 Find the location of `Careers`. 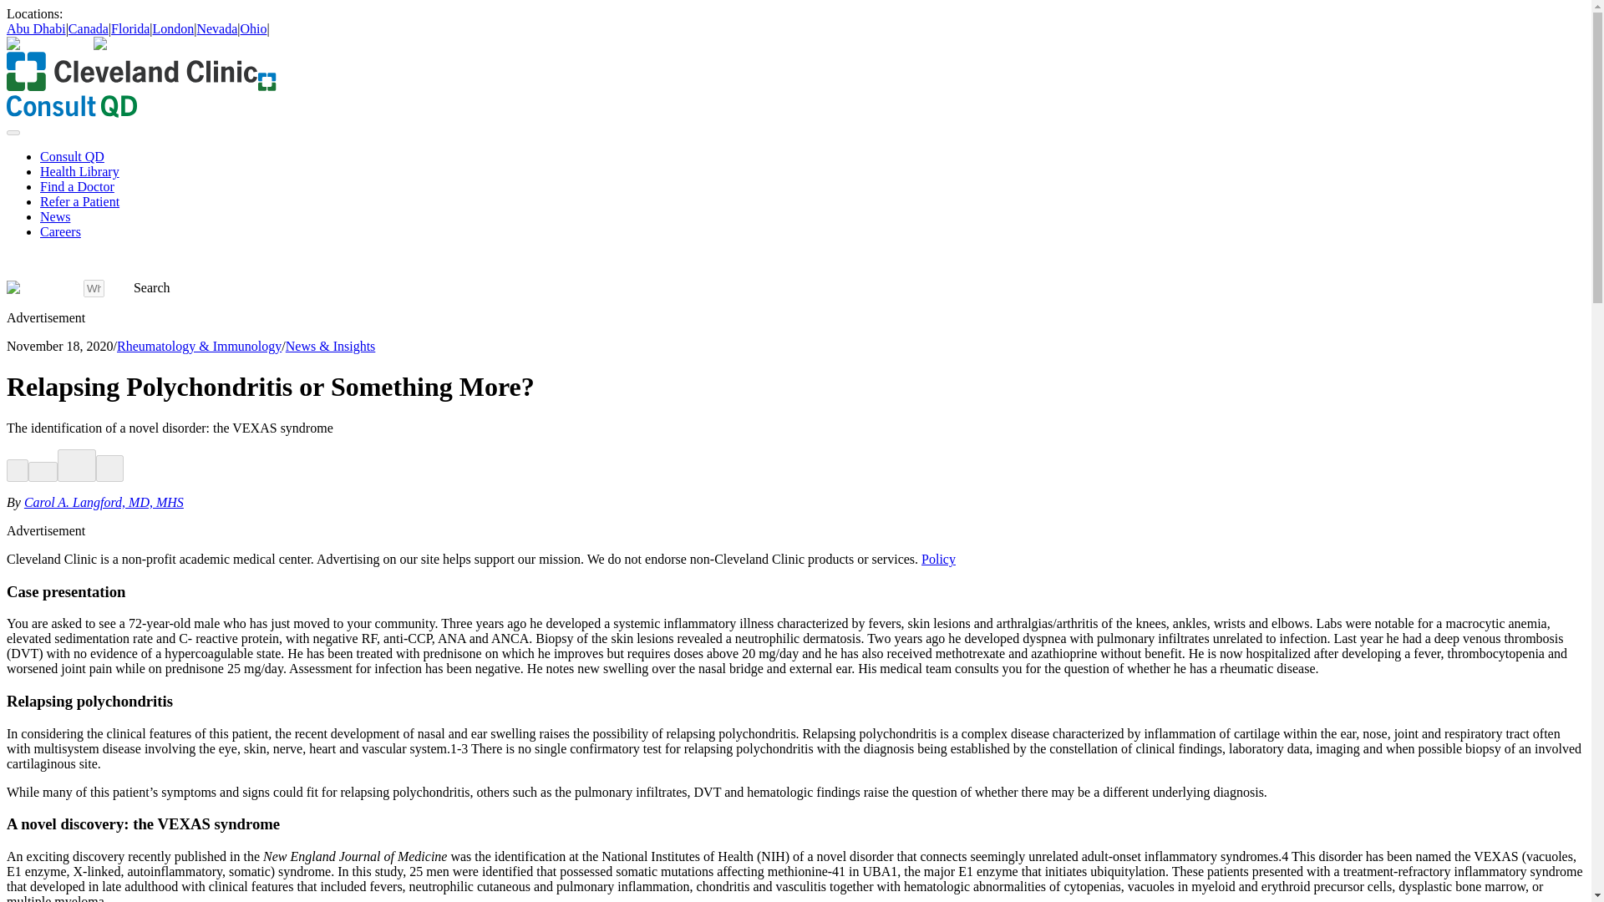

Careers is located at coordinates (60, 231).